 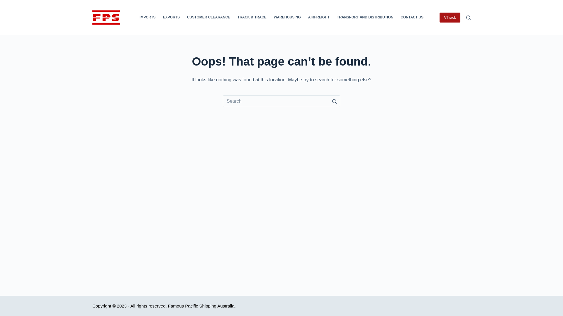 I want to click on EXPORTS, so click(x=171, y=18).